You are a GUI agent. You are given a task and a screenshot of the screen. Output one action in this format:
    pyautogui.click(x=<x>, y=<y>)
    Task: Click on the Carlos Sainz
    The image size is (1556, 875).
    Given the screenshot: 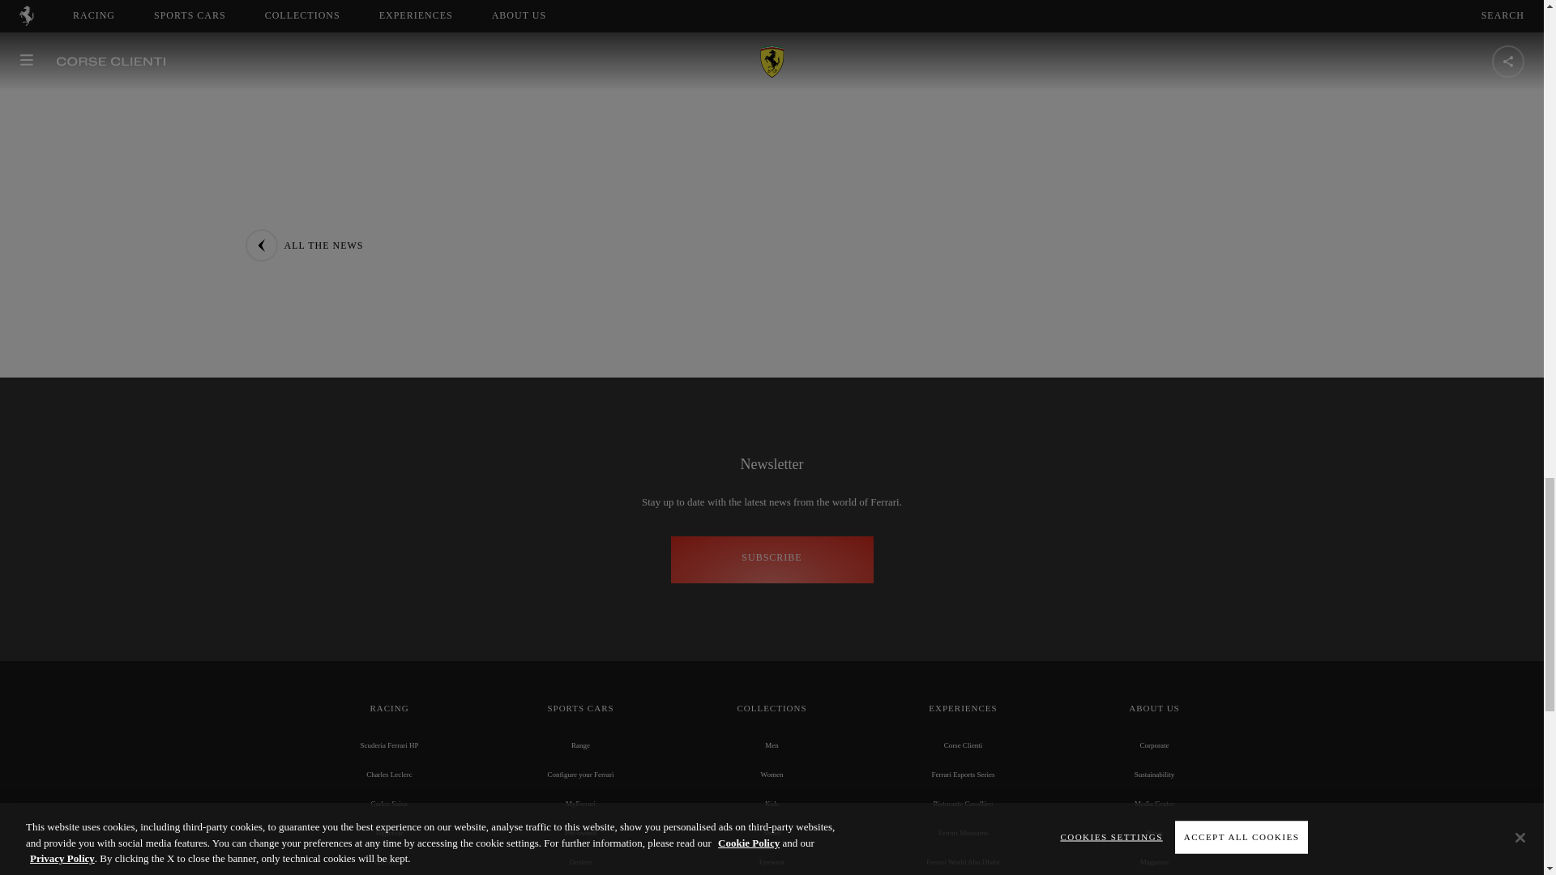 What is the action you would take?
    pyautogui.click(x=389, y=804)
    